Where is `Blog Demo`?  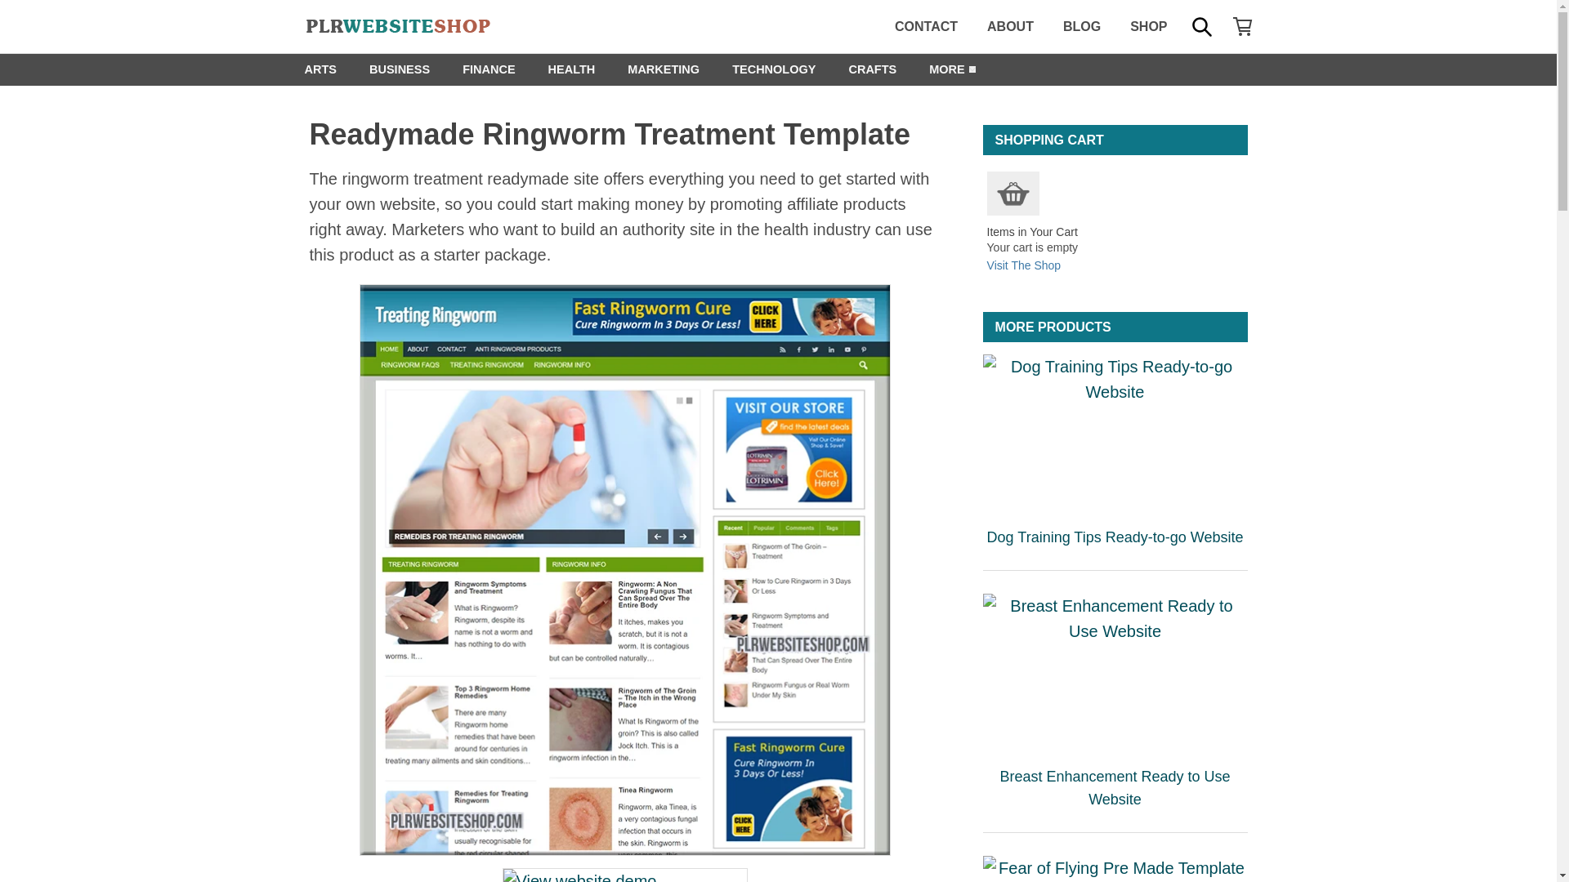 Blog Demo is located at coordinates (624, 875).